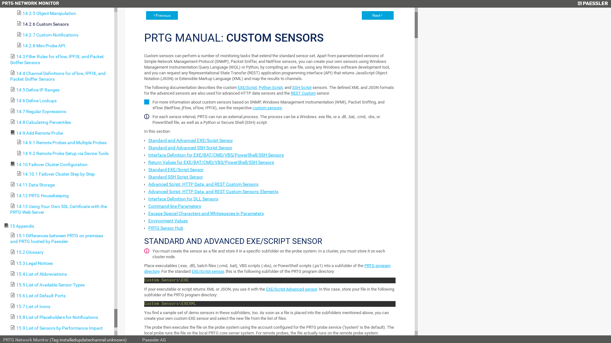  Describe the element at coordinates (39, 133) in the screenshot. I see `14.9 Add Remote Probe` at that location.